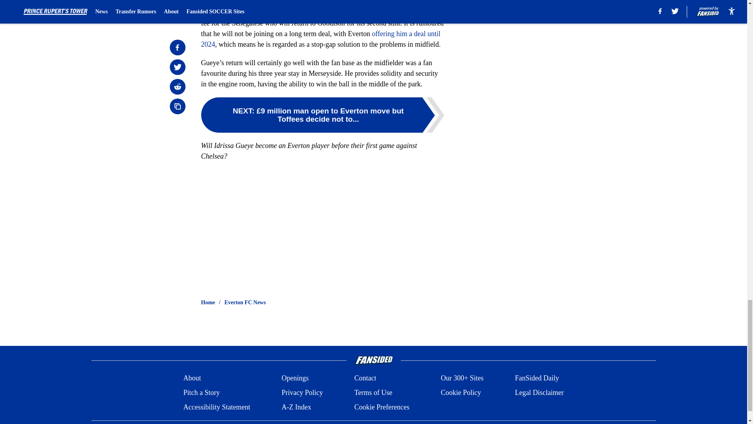  Describe the element at coordinates (245, 302) in the screenshot. I see `Everton FC News` at that location.